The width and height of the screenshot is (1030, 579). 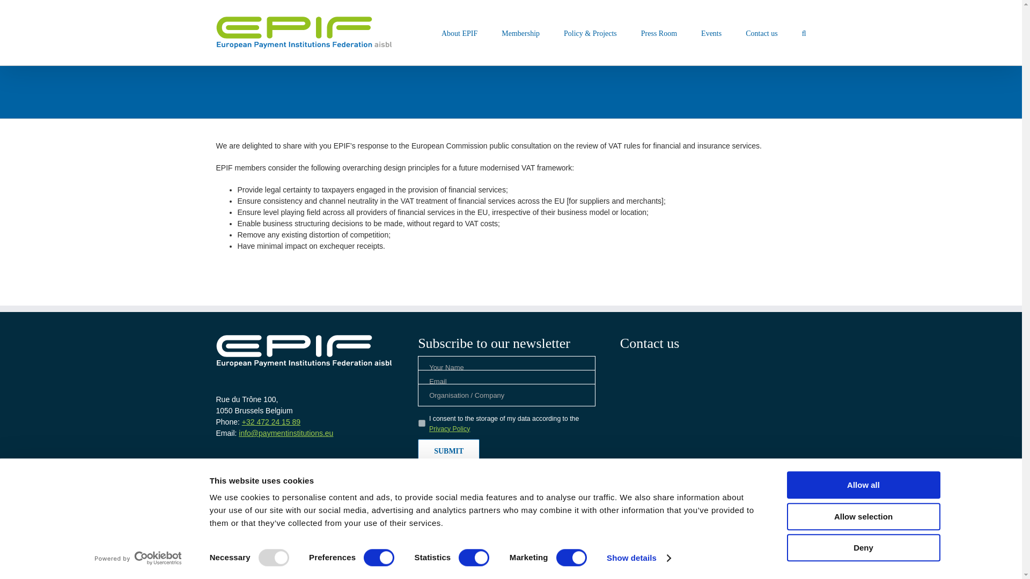 What do you see at coordinates (863, 517) in the screenshot?
I see `Allow selection` at bounding box center [863, 517].